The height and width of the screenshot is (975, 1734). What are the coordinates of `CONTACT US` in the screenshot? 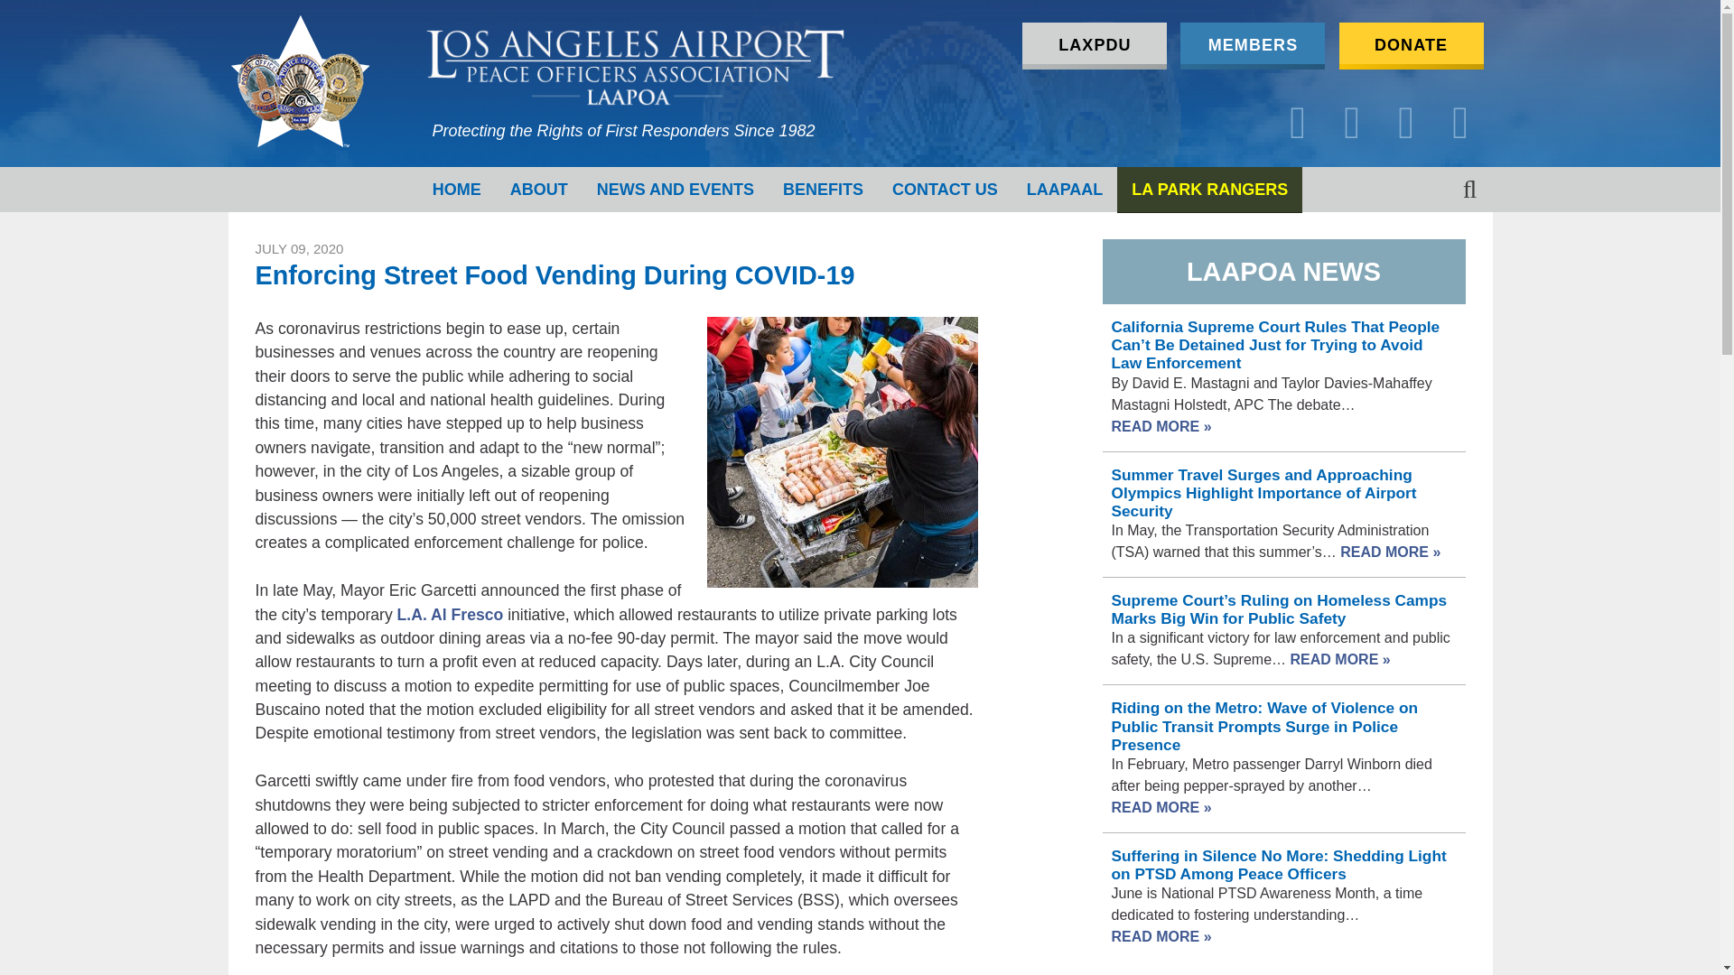 It's located at (945, 190).